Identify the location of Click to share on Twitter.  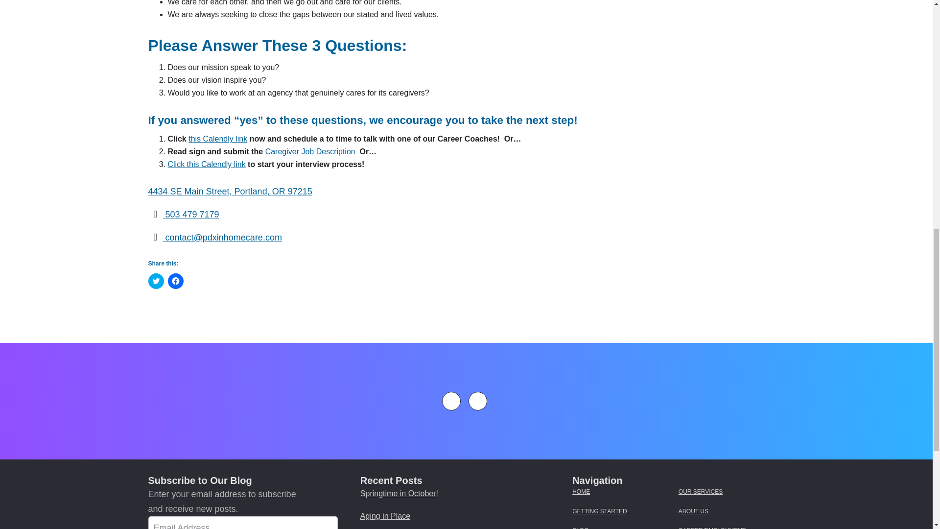
(156, 281).